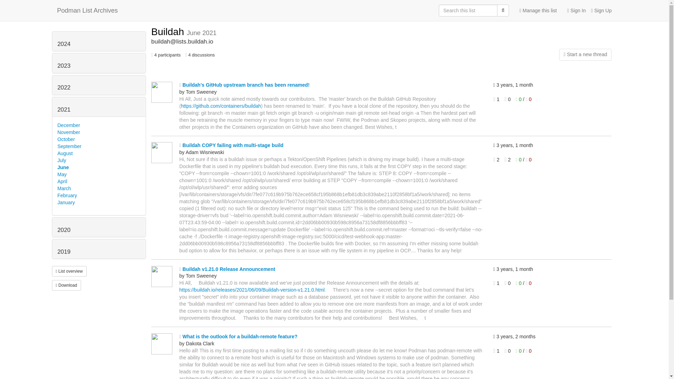 The image size is (674, 379). Describe the element at coordinates (66, 285) in the screenshot. I see `This month in gzipped mbox format` at that location.